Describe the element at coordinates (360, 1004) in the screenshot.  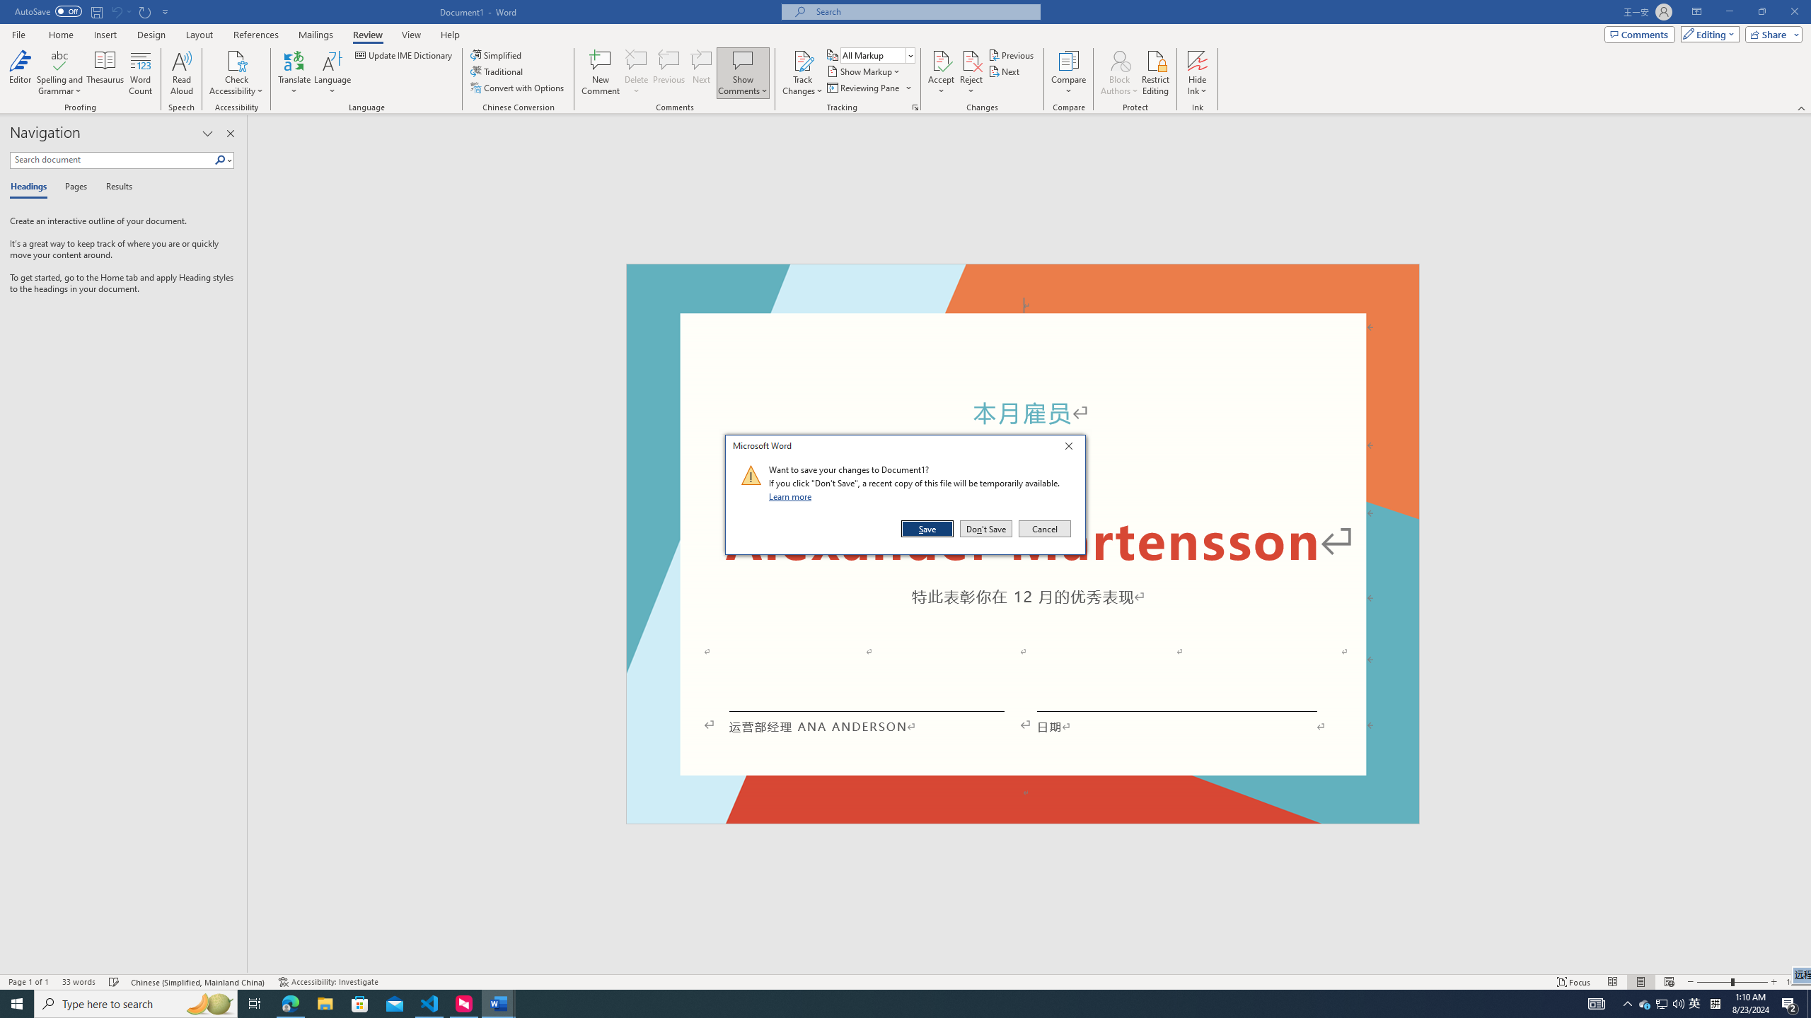
I see `Class: NetUIScrollBar` at that location.